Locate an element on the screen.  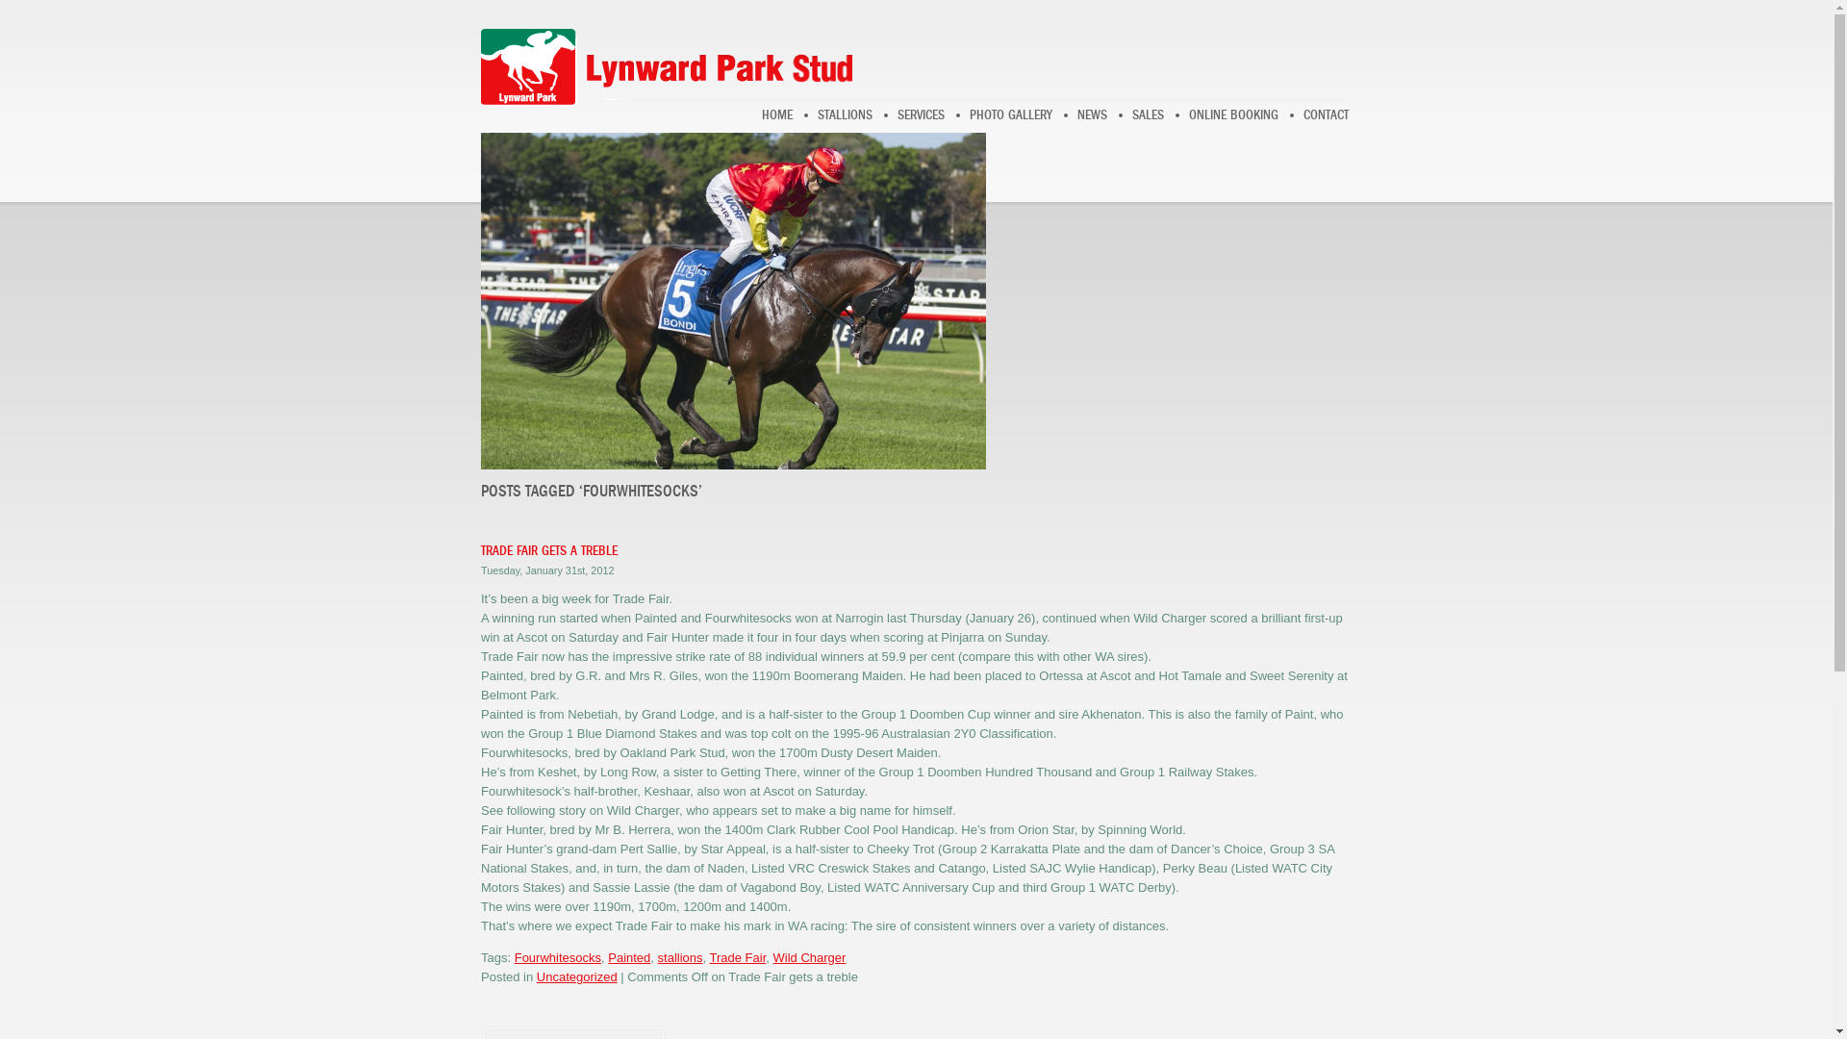
Uncategorized is located at coordinates (577, 977).